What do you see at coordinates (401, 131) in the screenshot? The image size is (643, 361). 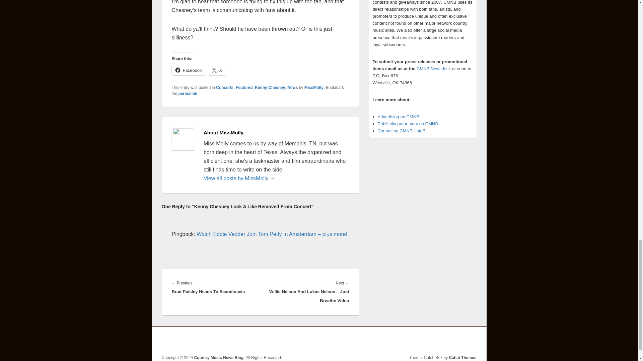 I see `Email CMNB` at bounding box center [401, 131].